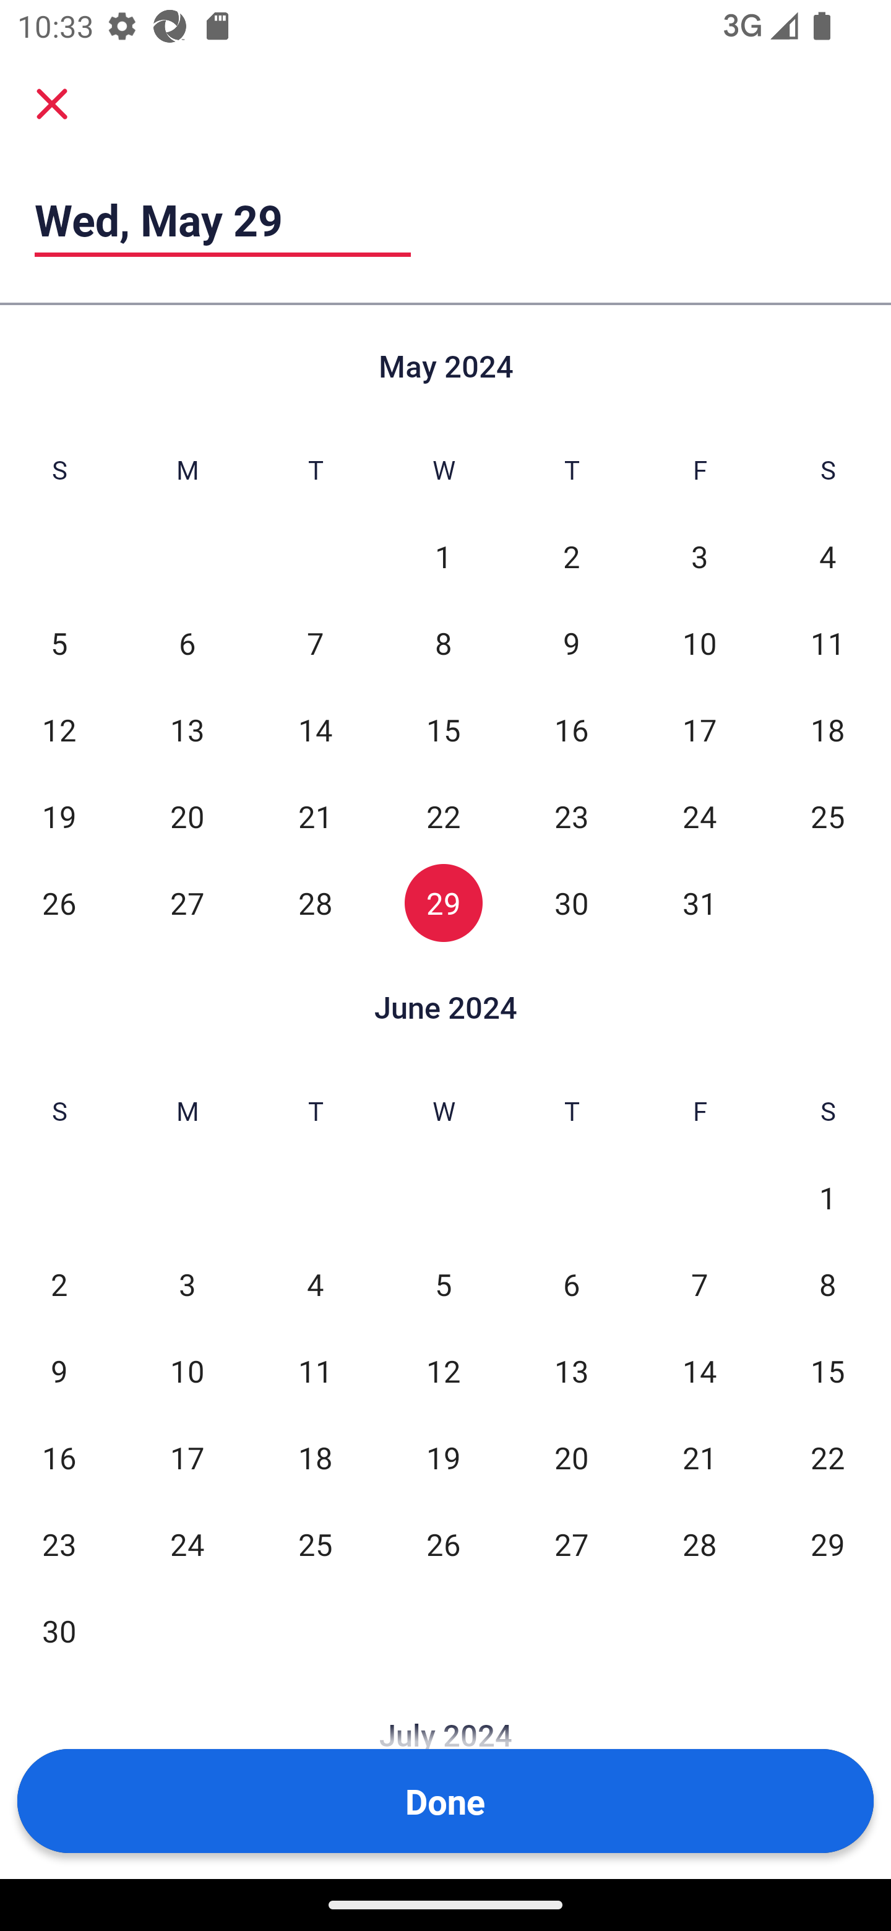  Describe the element at coordinates (443, 902) in the screenshot. I see `29 Wed, May 29, Selected` at that location.